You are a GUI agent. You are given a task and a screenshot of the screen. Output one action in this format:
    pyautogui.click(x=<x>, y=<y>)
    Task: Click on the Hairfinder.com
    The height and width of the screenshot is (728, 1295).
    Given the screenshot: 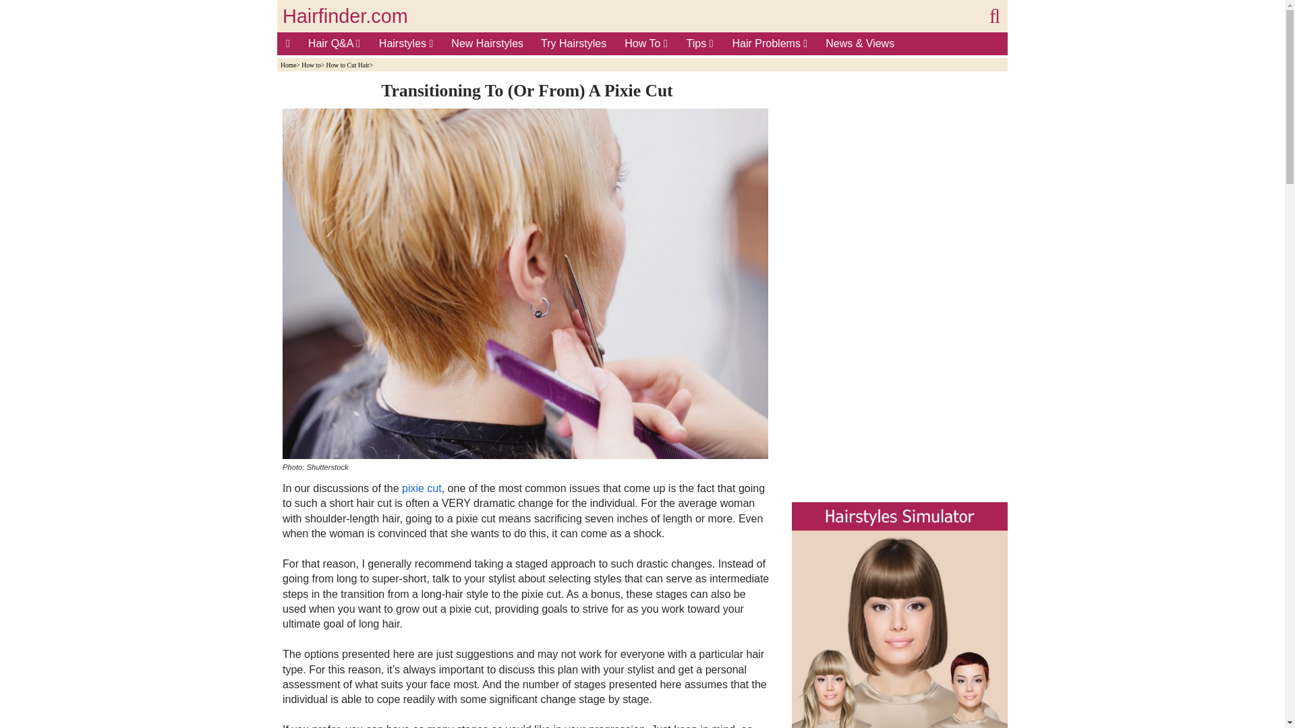 What is the action you would take?
    pyautogui.click(x=345, y=16)
    